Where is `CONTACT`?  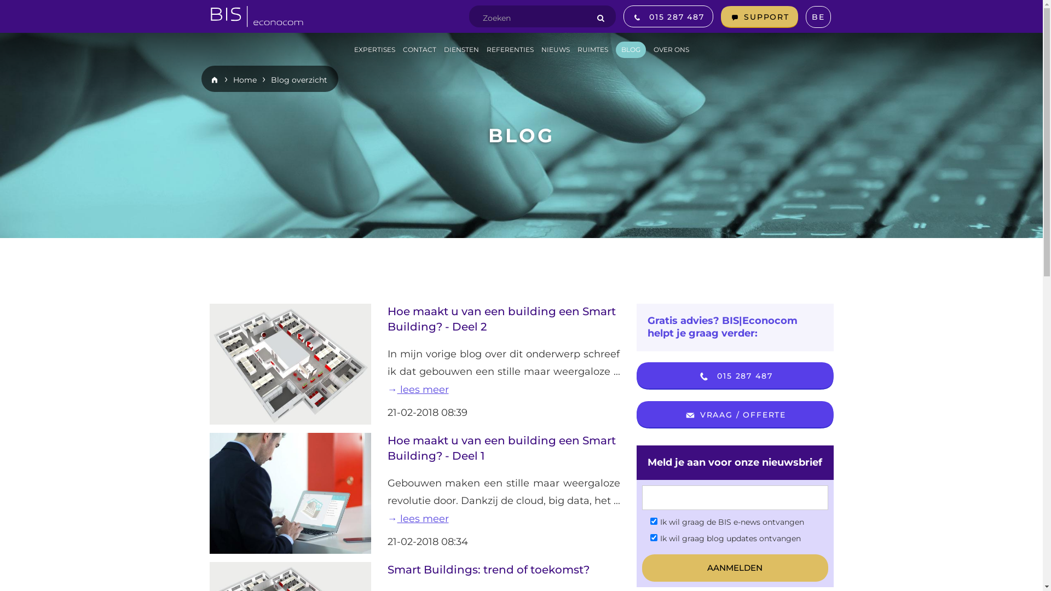 CONTACT is located at coordinates (419, 50).